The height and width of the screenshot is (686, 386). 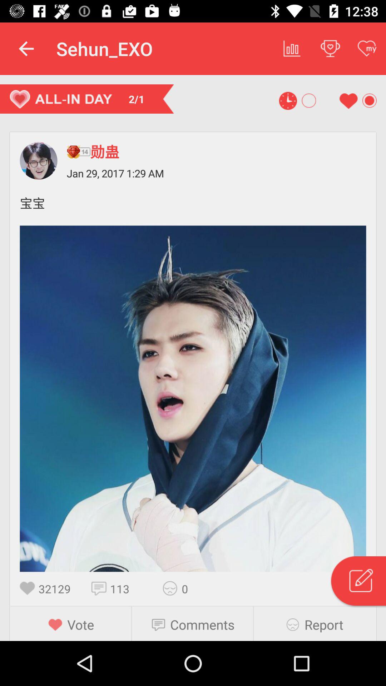 What do you see at coordinates (39, 161) in the screenshot?
I see `shows profile option` at bounding box center [39, 161].